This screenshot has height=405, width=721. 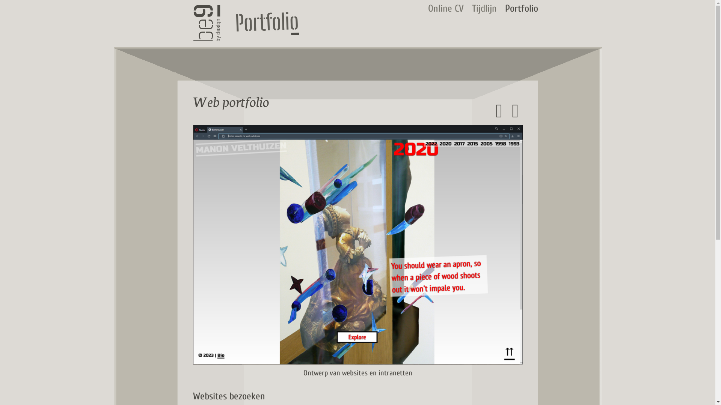 What do you see at coordinates (484, 9) in the screenshot?
I see `Tijdlijn` at bounding box center [484, 9].